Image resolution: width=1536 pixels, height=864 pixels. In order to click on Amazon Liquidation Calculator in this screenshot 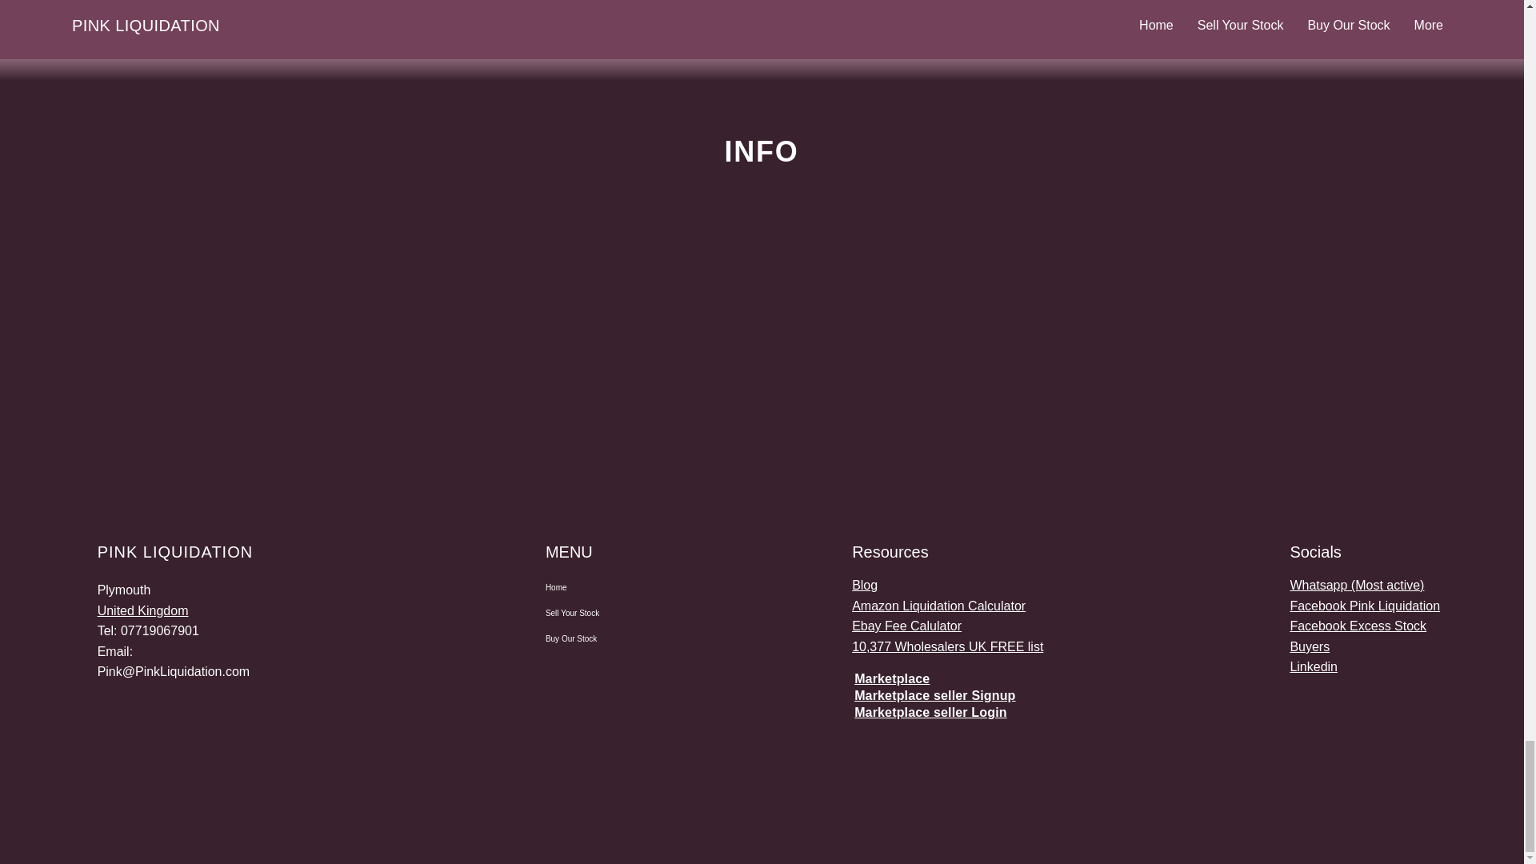, I will do `click(939, 606)`.